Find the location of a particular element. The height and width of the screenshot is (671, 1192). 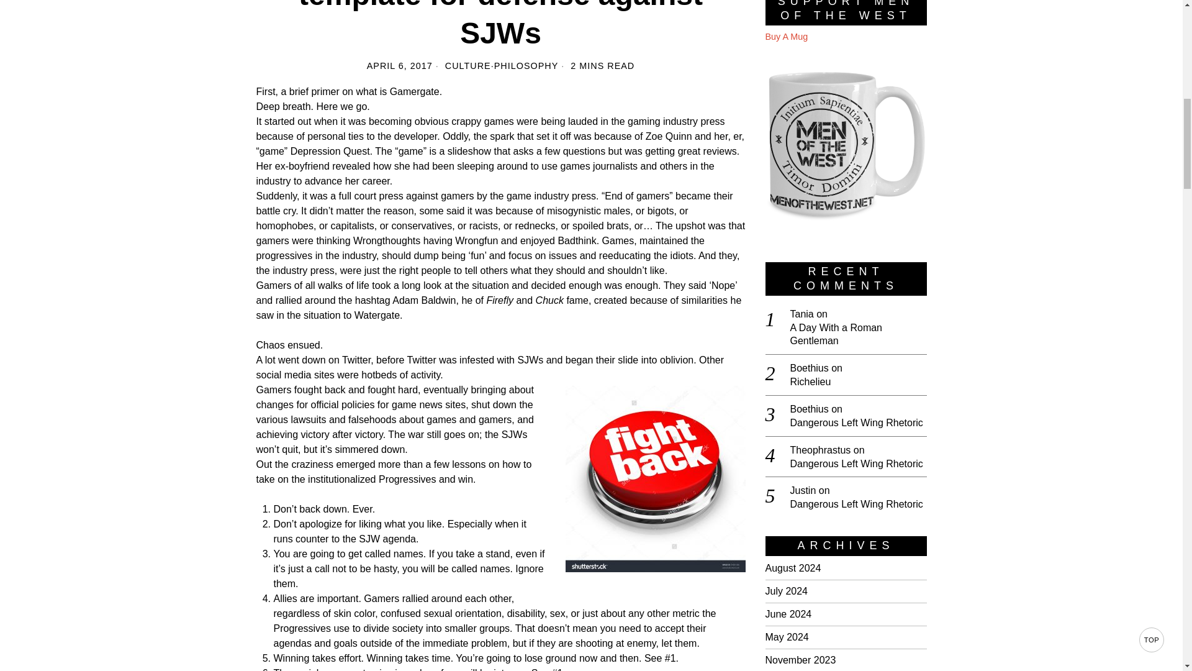

CULTURE is located at coordinates (468, 66).